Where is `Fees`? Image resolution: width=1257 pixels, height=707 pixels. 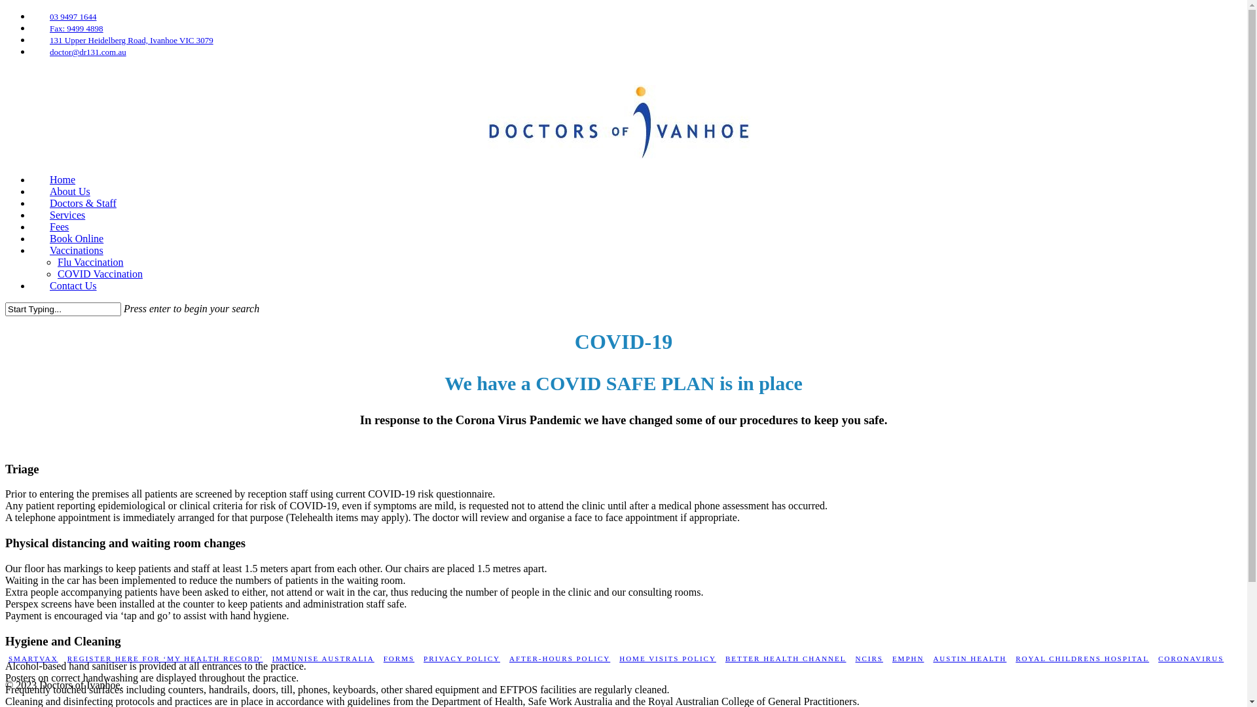
Fees is located at coordinates (59, 227).